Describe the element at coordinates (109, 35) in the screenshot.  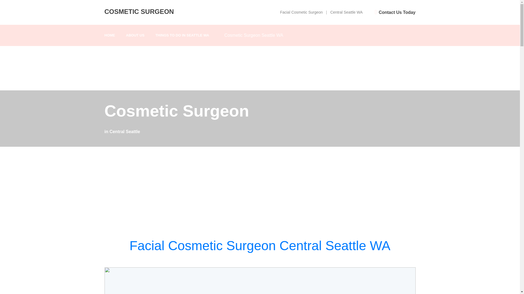
I see `HOME` at that location.